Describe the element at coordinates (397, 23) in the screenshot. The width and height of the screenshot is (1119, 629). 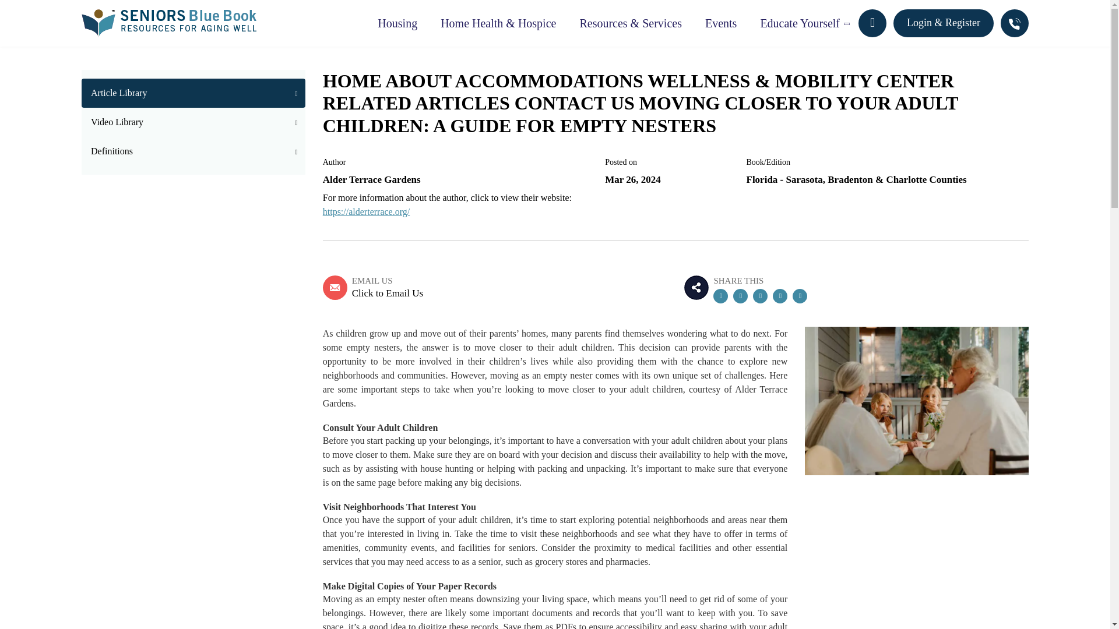
I see `Housing` at that location.